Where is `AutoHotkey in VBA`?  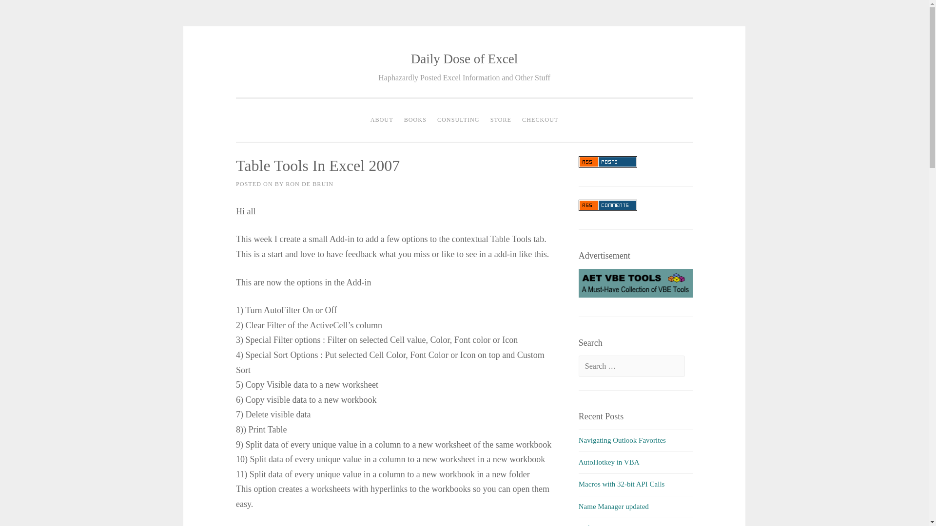
AutoHotkey in VBA is located at coordinates (608, 462).